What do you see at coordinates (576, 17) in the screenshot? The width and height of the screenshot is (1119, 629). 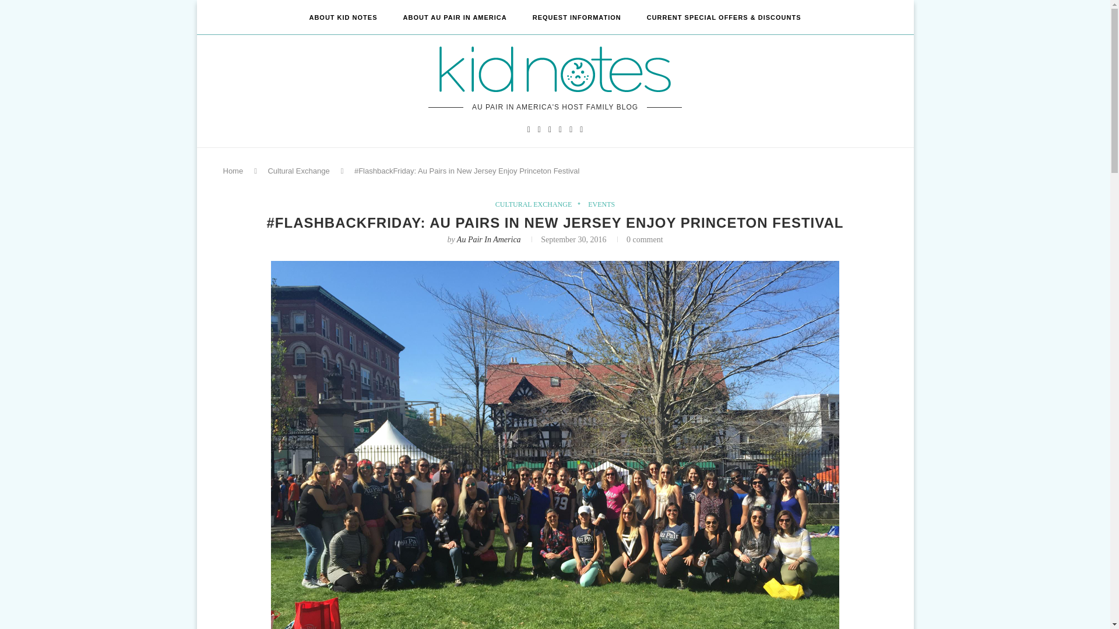 I see `REQUEST INFORMATION` at bounding box center [576, 17].